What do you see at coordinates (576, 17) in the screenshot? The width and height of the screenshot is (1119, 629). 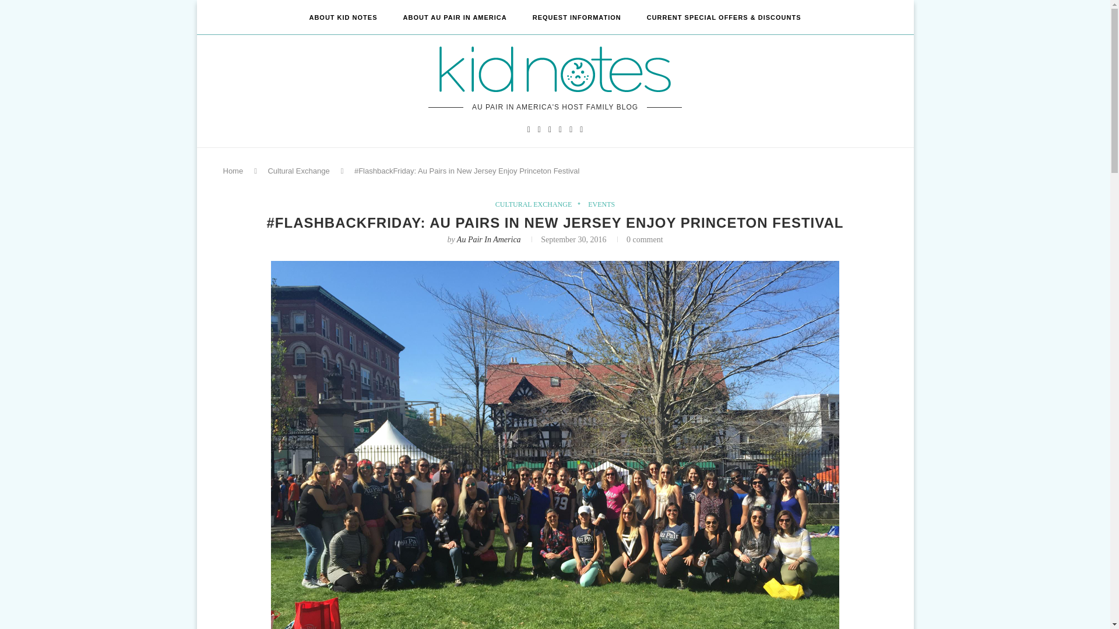 I see `REQUEST INFORMATION` at bounding box center [576, 17].